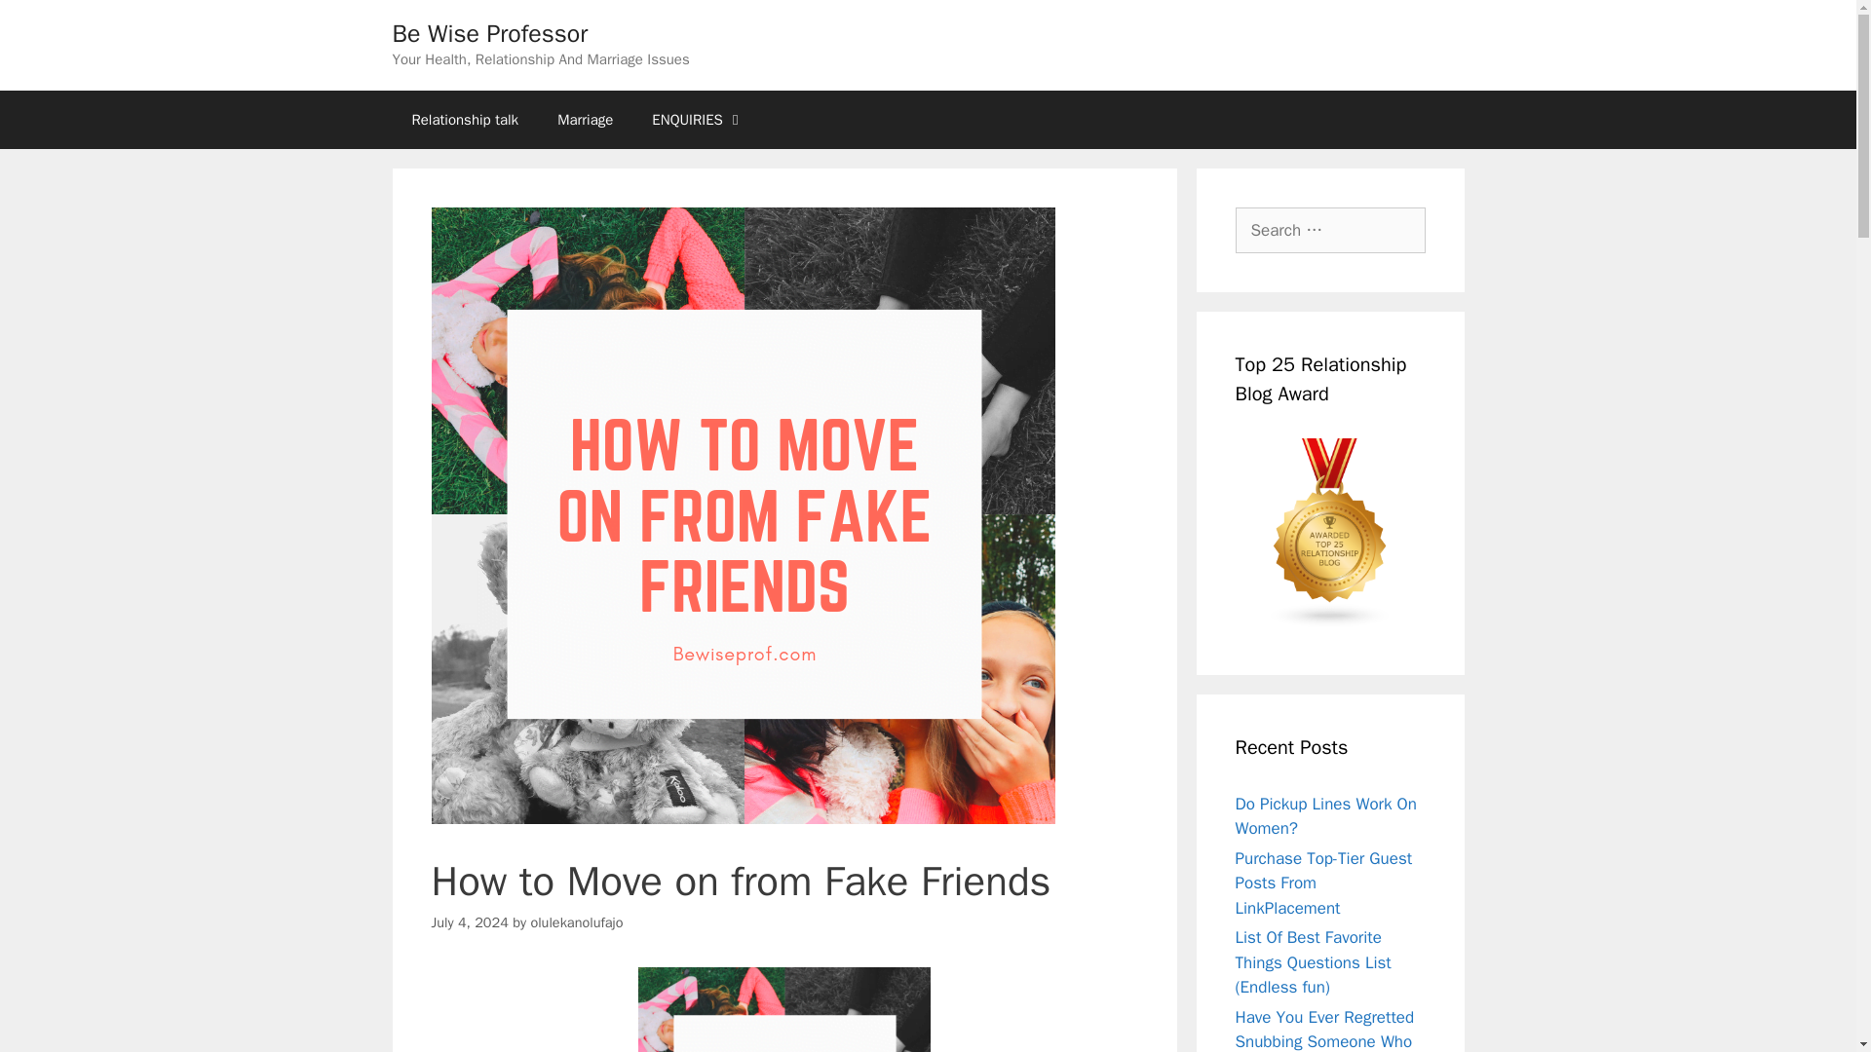  What do you see at coordinates (464, 119) in the screenshot?
I see `Relationship talk` at bounding box center [464, 119].